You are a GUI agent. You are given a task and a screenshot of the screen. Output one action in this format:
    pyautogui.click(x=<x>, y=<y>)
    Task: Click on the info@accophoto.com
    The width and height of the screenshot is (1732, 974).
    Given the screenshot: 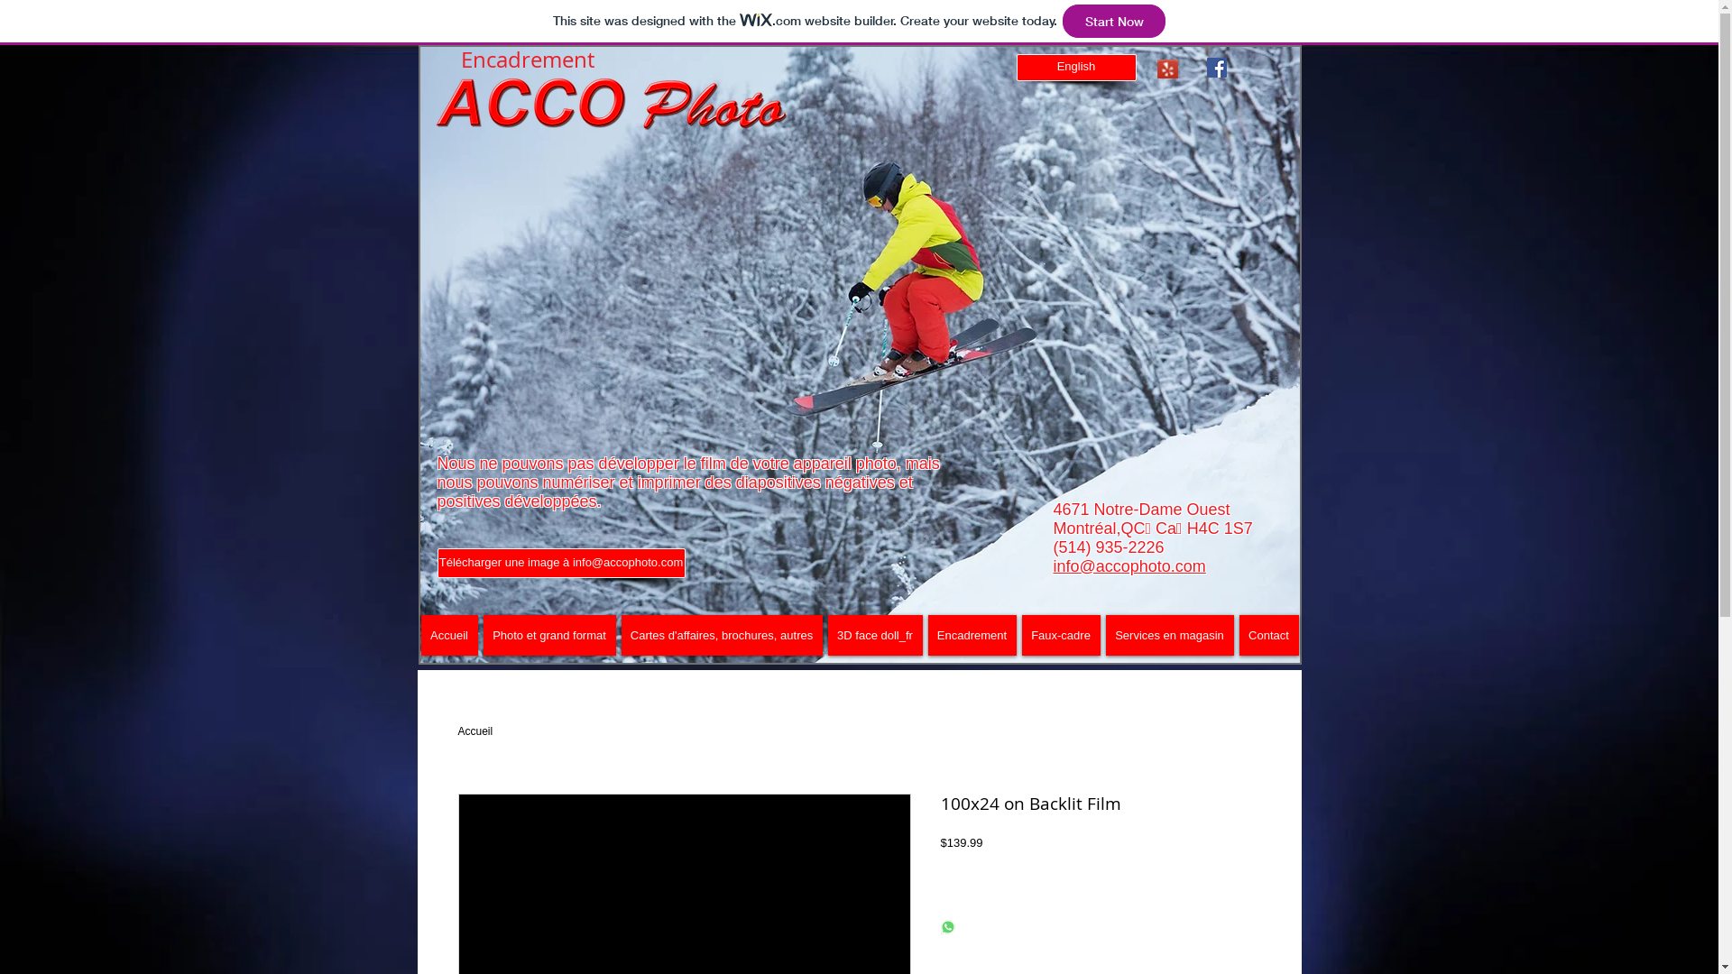 What is the action you would take?
    pyautogui.click(x=1129, y=566)
    